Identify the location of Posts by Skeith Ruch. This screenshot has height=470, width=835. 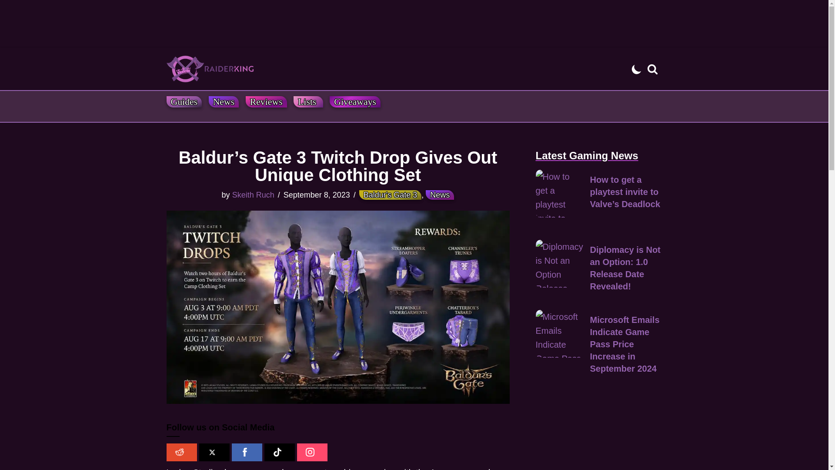
(253, 195).